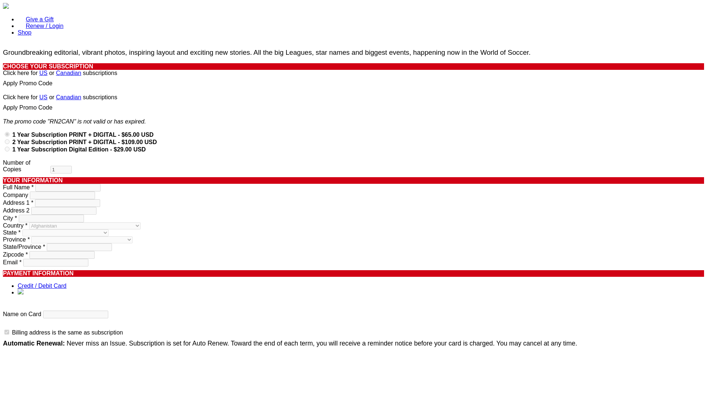 This screenshot has width=707, height=397. What do you see at coordinates (27, 107) in the screenshot?
I see `Apply Promo Code` at bounding box center [27, 107].